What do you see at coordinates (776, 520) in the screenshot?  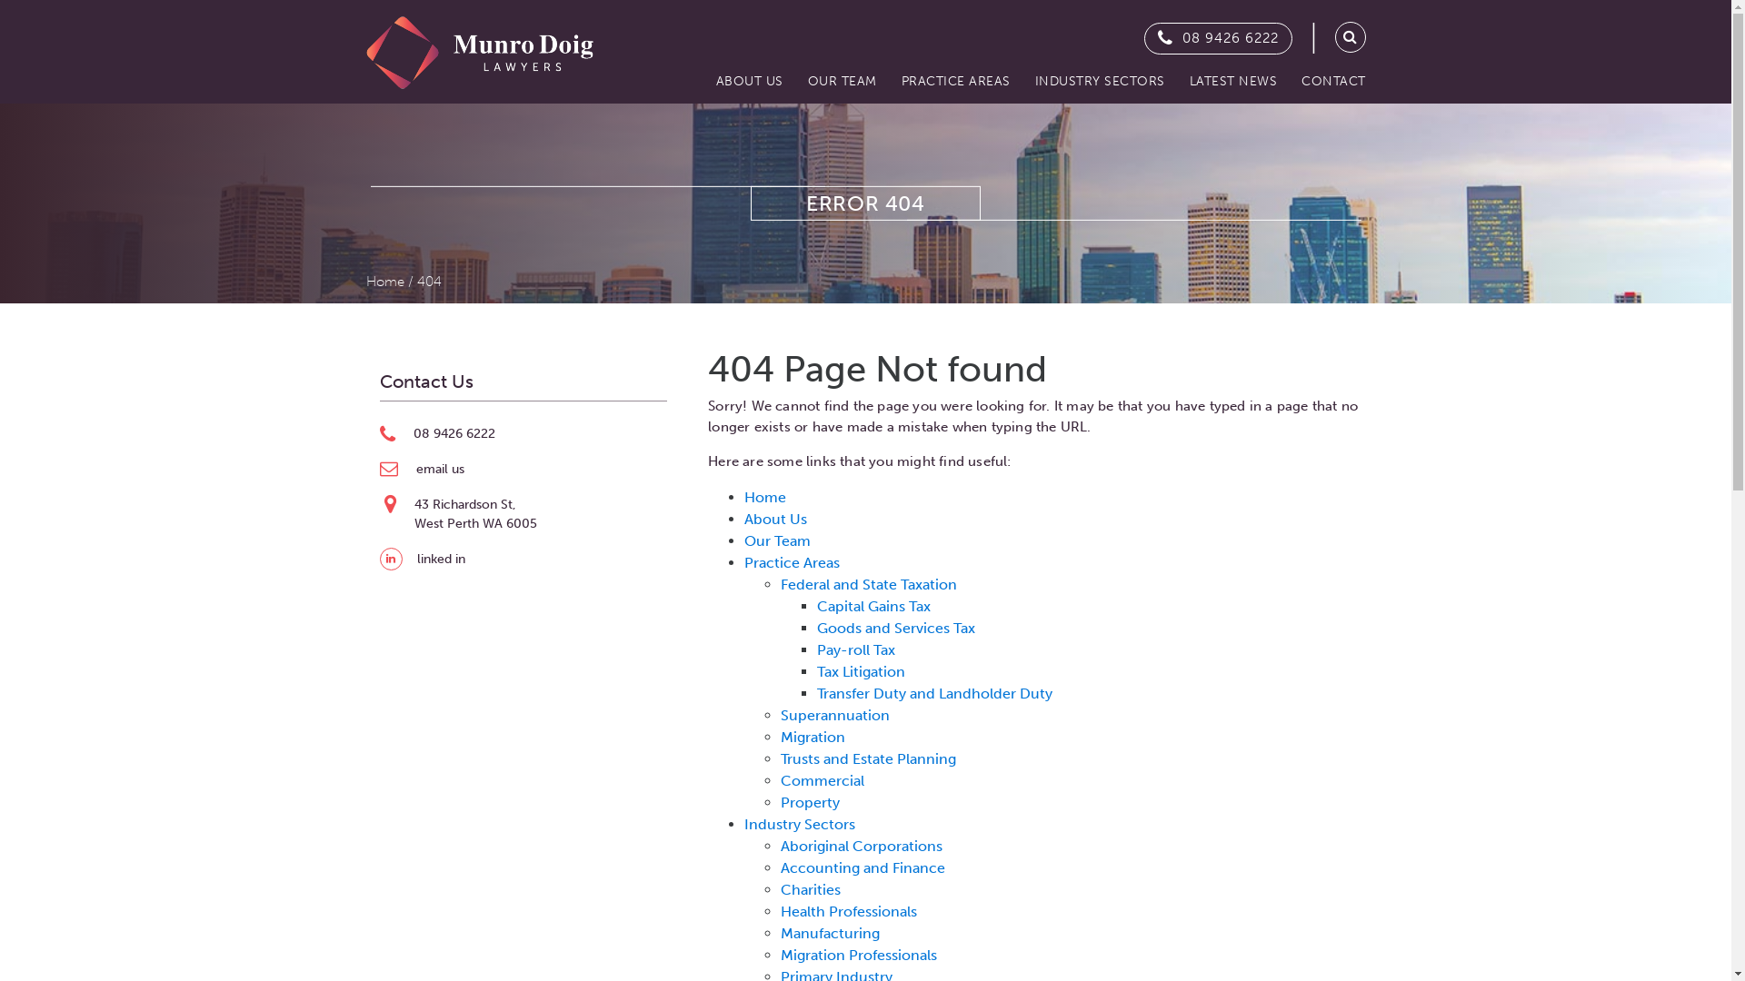 I see `About Us` at bounding box center [776, 520].